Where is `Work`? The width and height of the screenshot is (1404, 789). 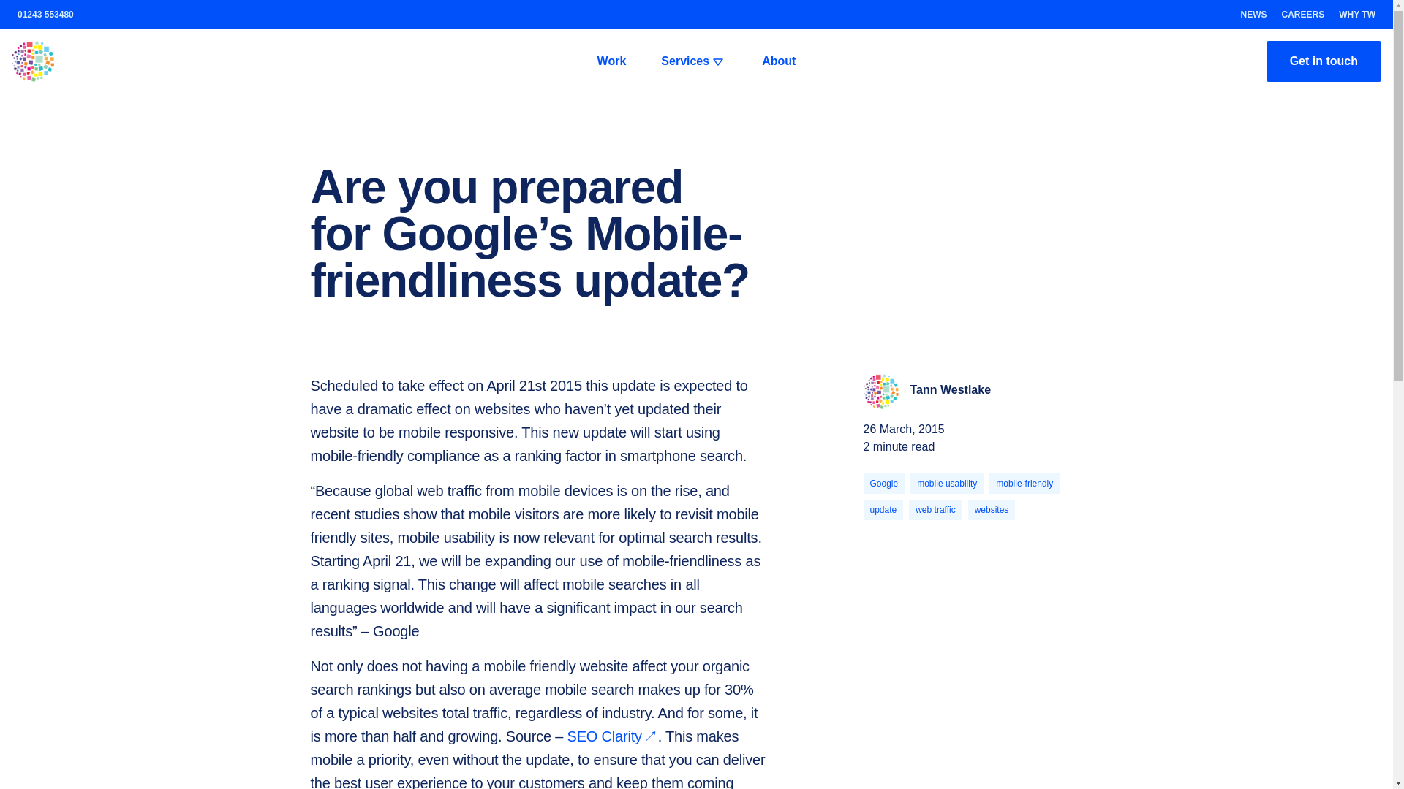
Work is located at coordinates (611, 61).